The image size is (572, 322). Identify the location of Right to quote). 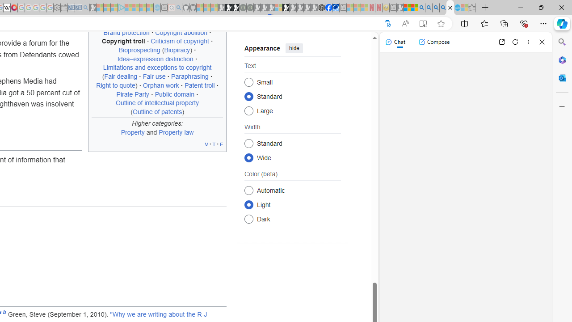
(117, 85).